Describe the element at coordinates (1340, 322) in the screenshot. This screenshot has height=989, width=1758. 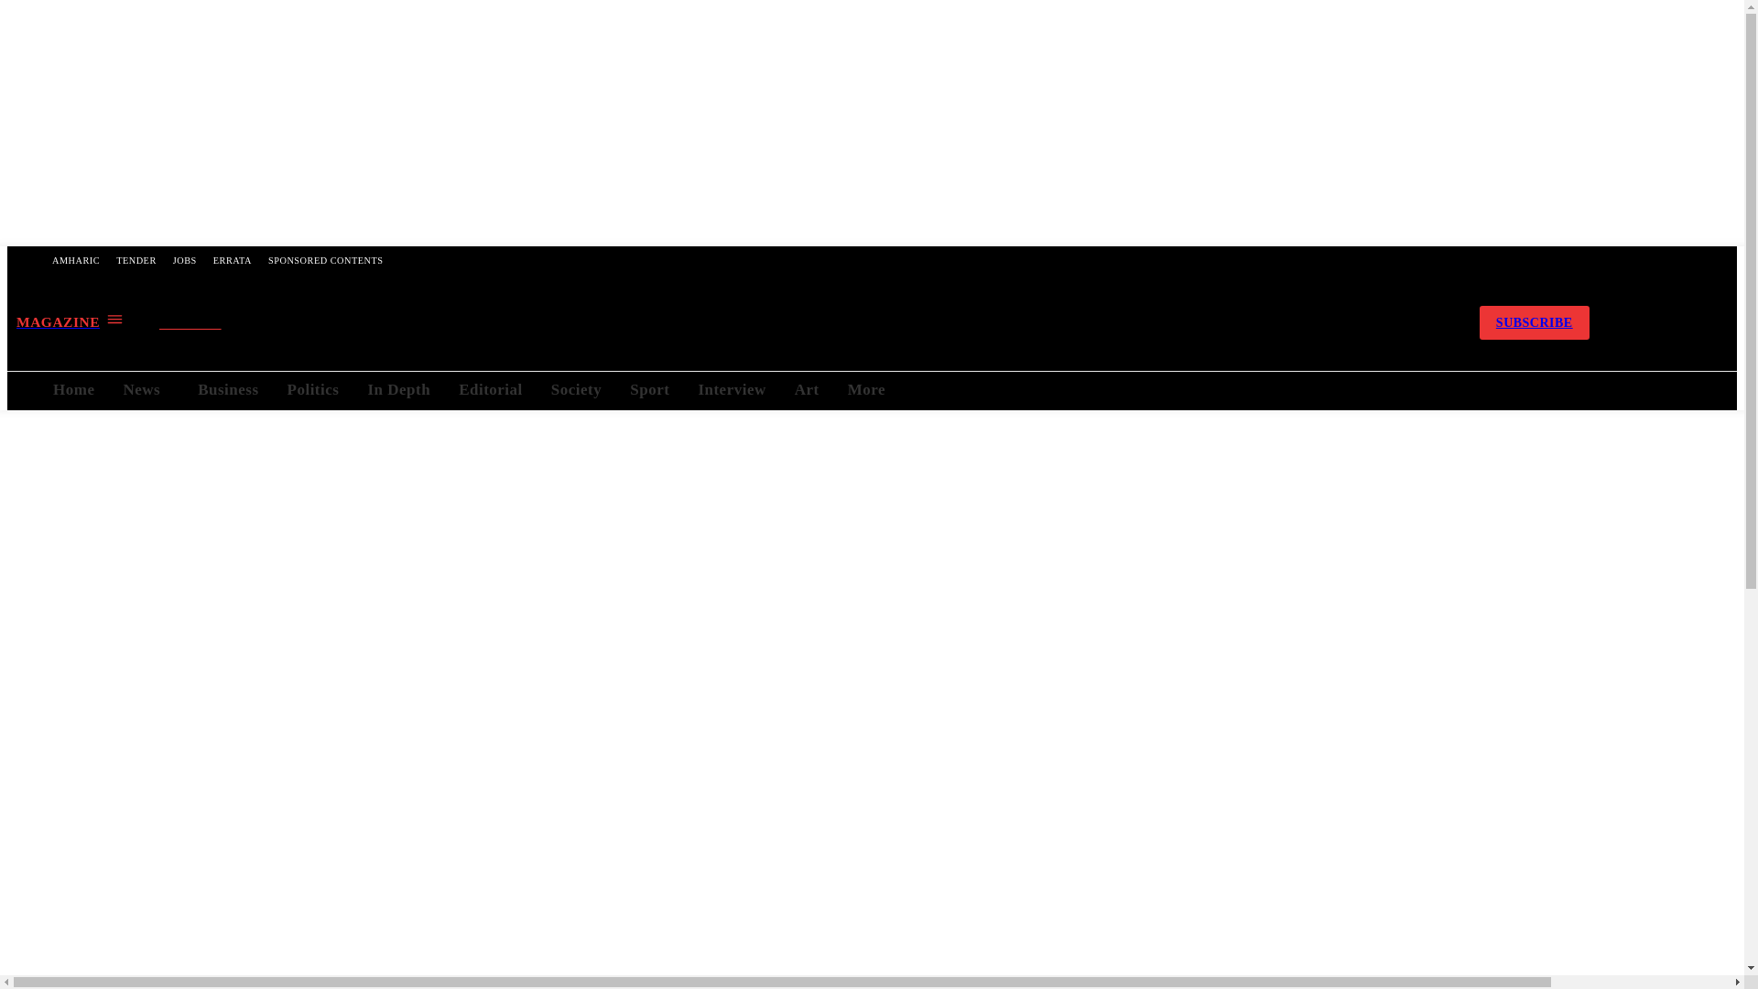
I see `Telegram` at that location.